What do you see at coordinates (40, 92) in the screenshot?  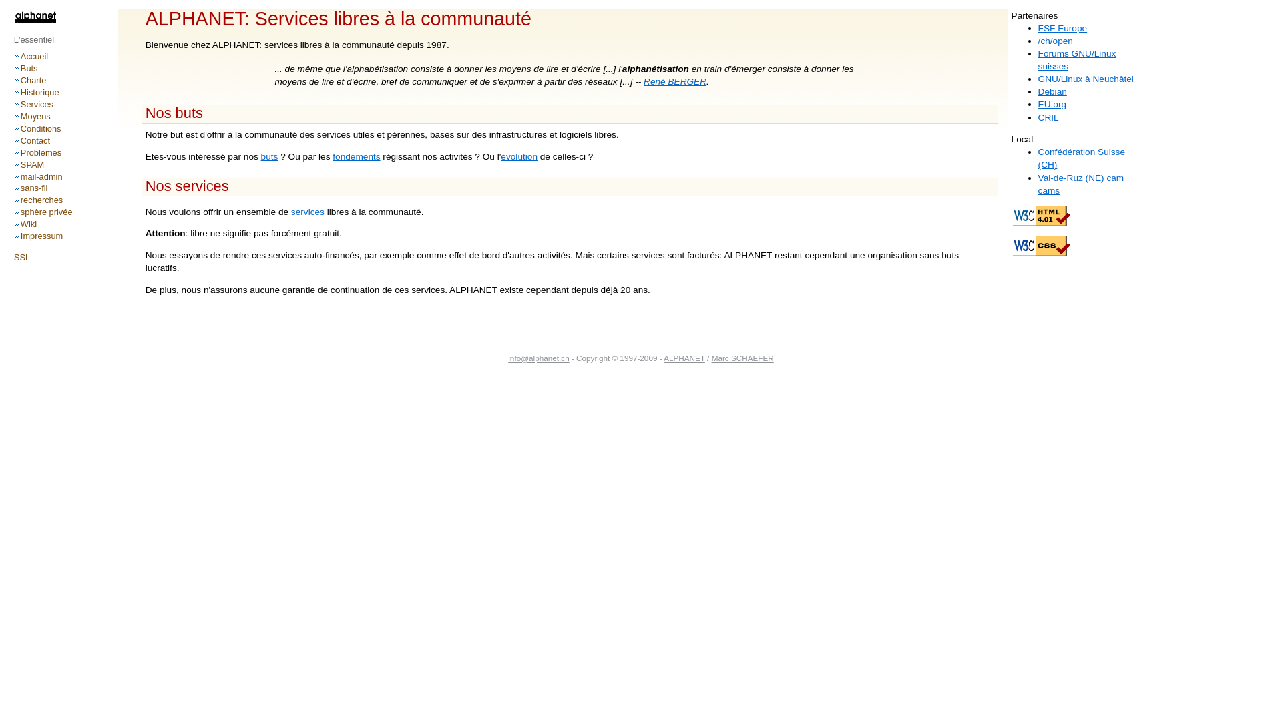 I see `Historique` at bounding box center [40, 92].